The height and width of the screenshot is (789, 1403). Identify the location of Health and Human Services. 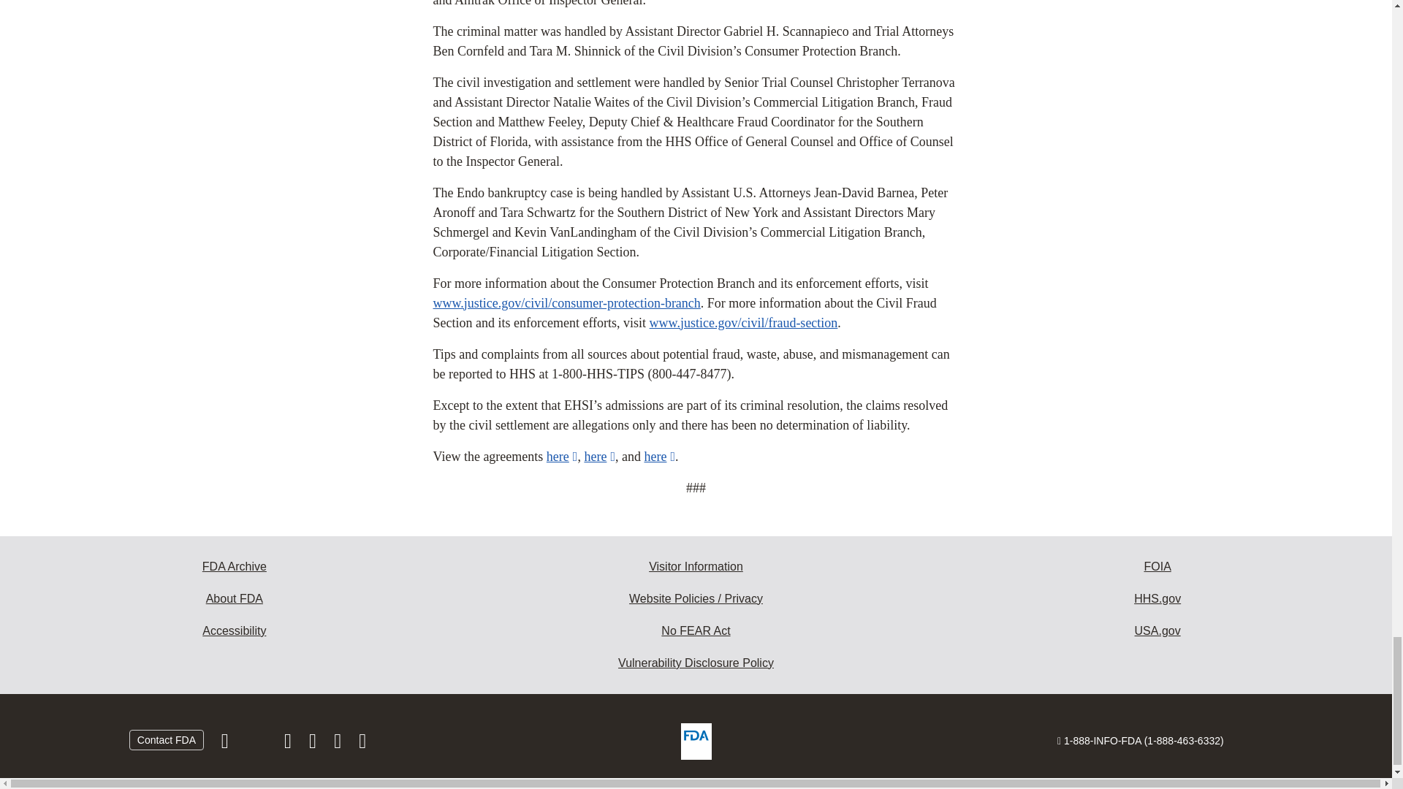
(1157, 599).